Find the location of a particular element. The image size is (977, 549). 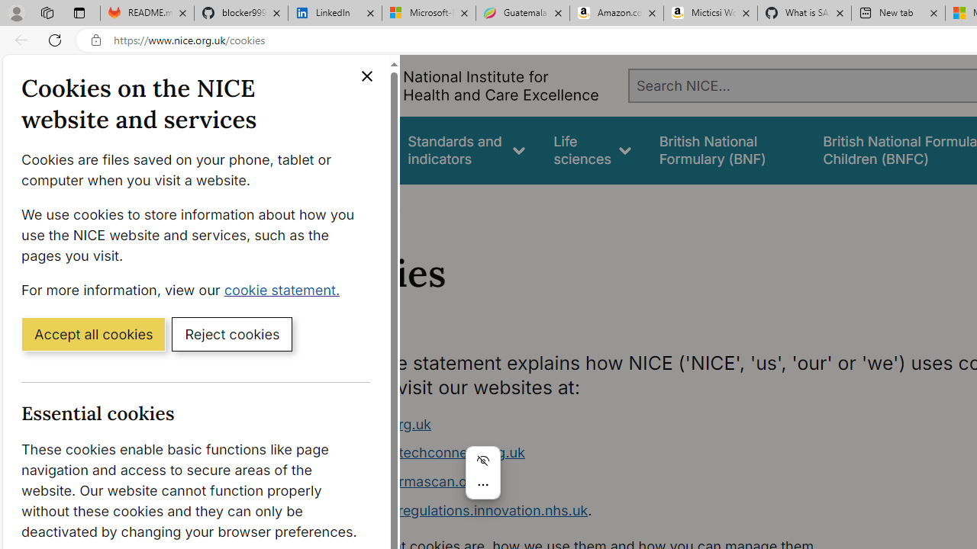

Reject cookies is located at coordinates (232, 333).